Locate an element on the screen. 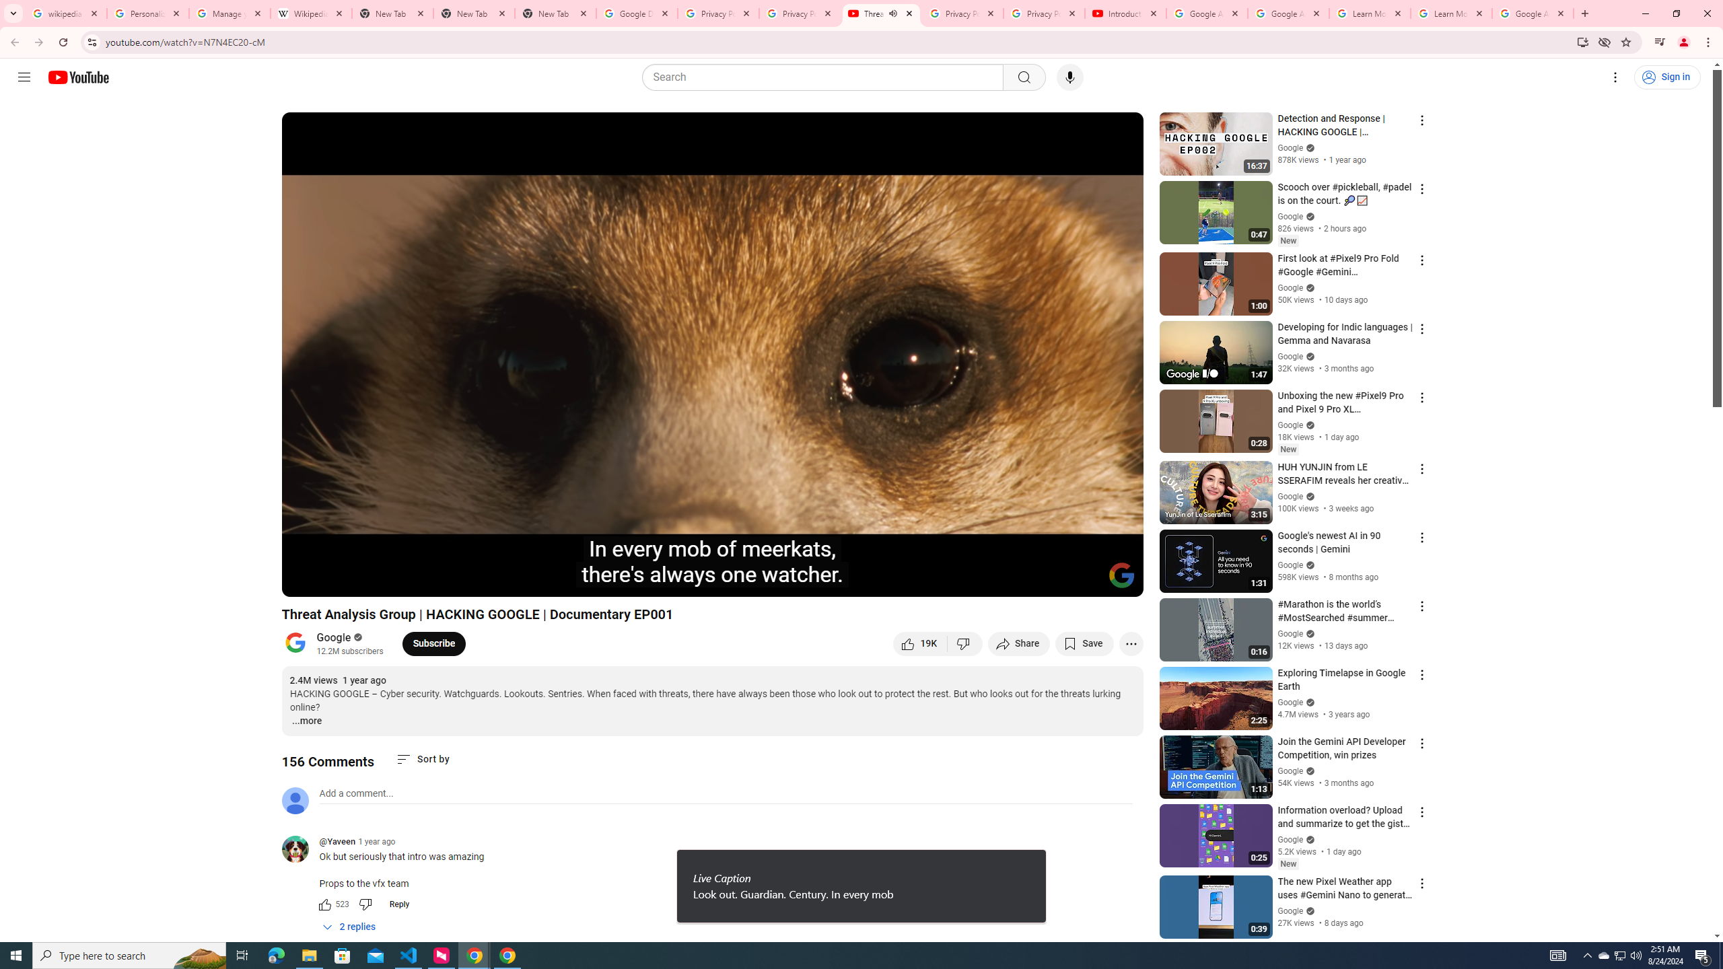 The width and height of the screenshot is (1723, 969). like this video along with 19,267 other people is located at coordinates (920, 643).